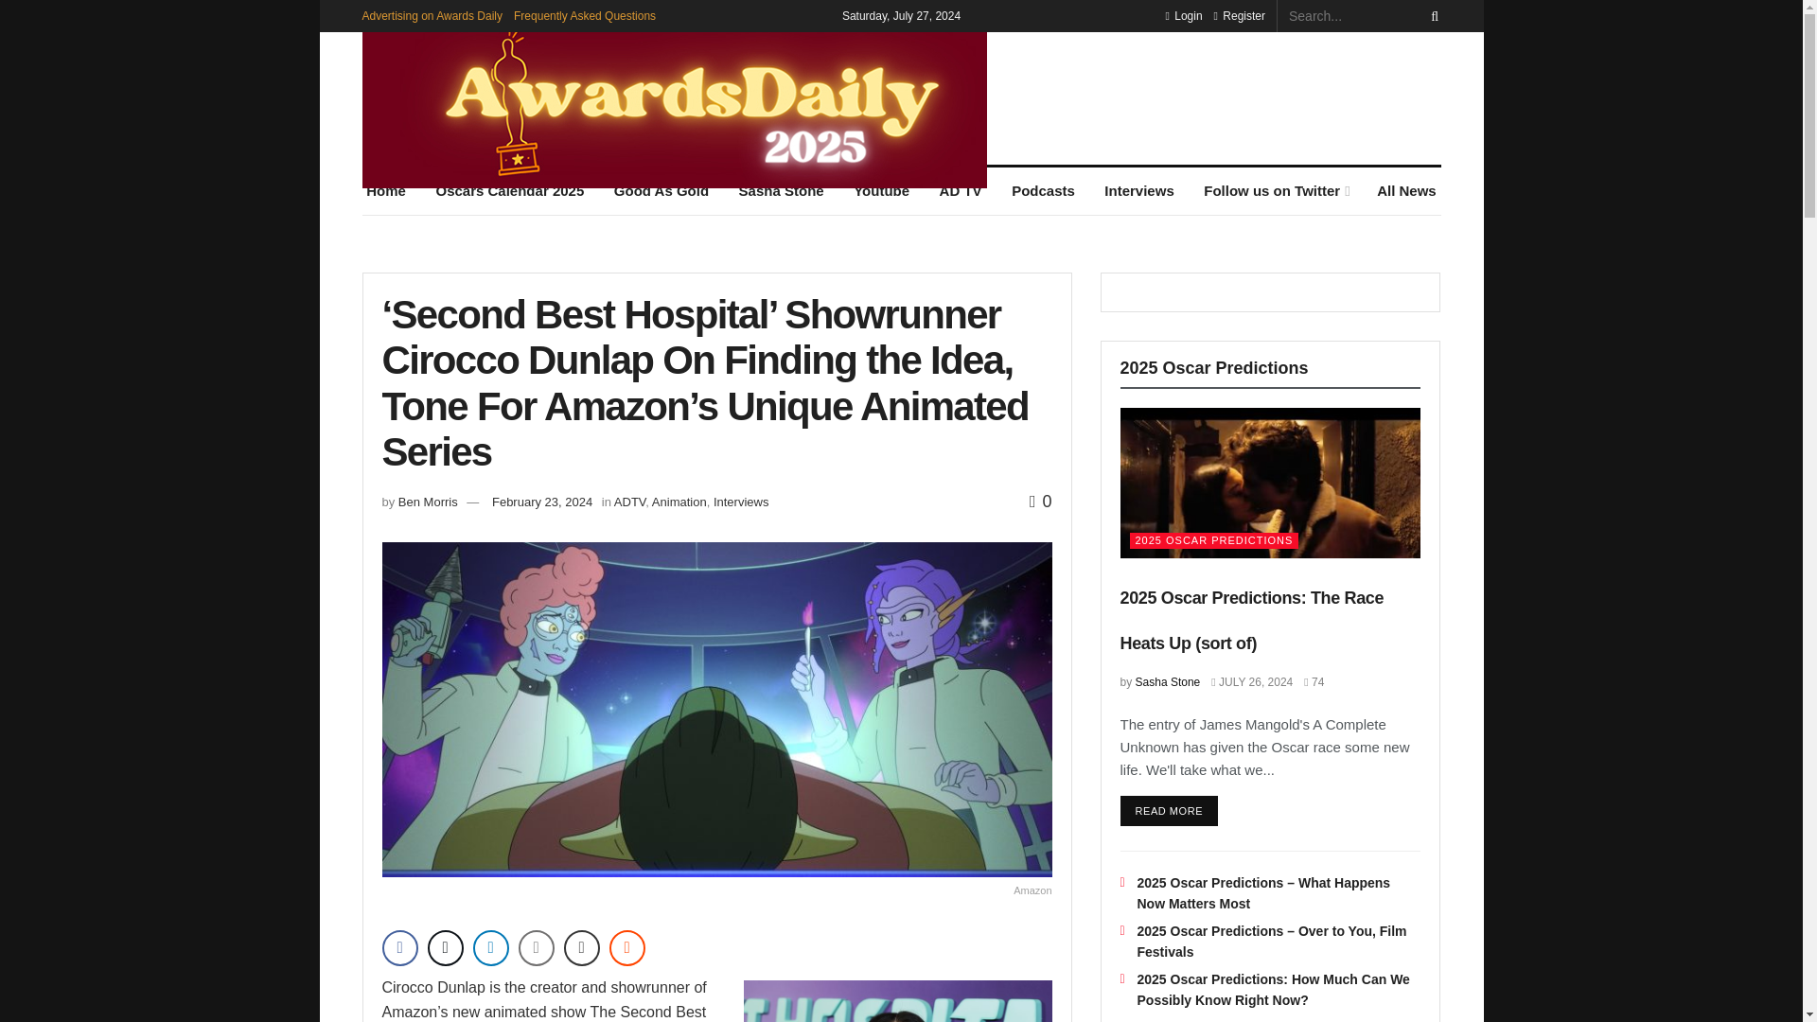 This screenshot has height=1022, width=1817. What do you see at coordinates (961, 191) in the screenshot?
I see `TV` at bounding box center [961, 191].